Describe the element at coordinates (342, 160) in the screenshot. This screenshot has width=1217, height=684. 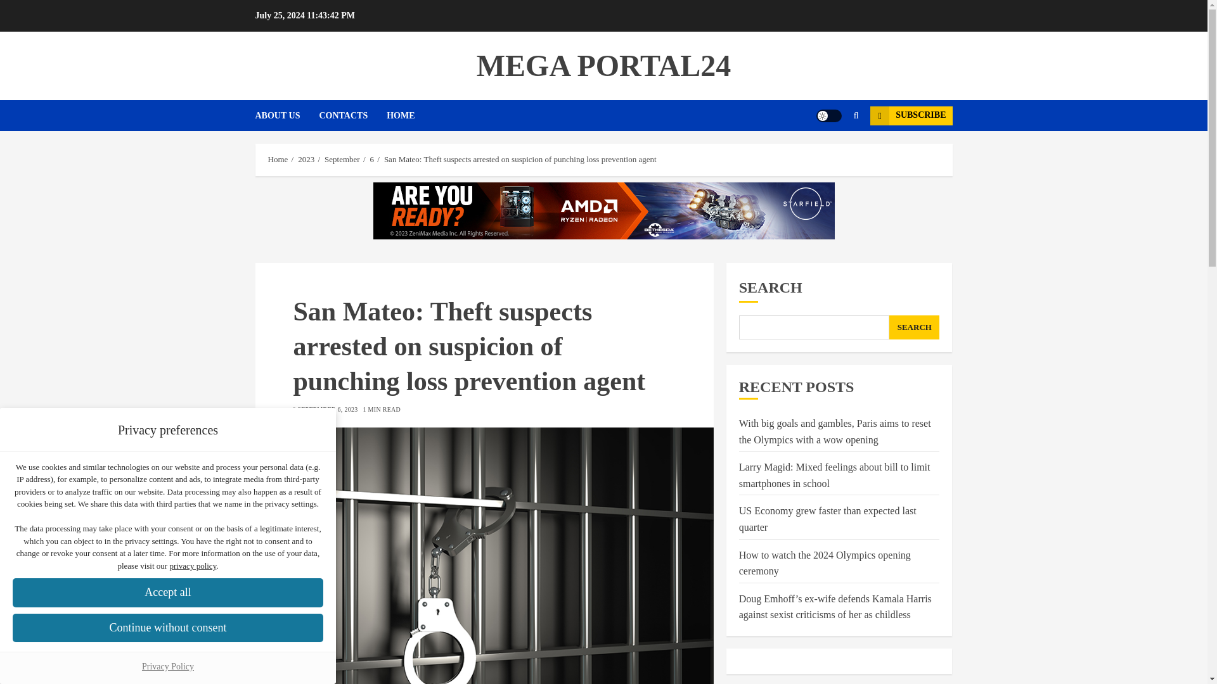
I see `September` at that location.